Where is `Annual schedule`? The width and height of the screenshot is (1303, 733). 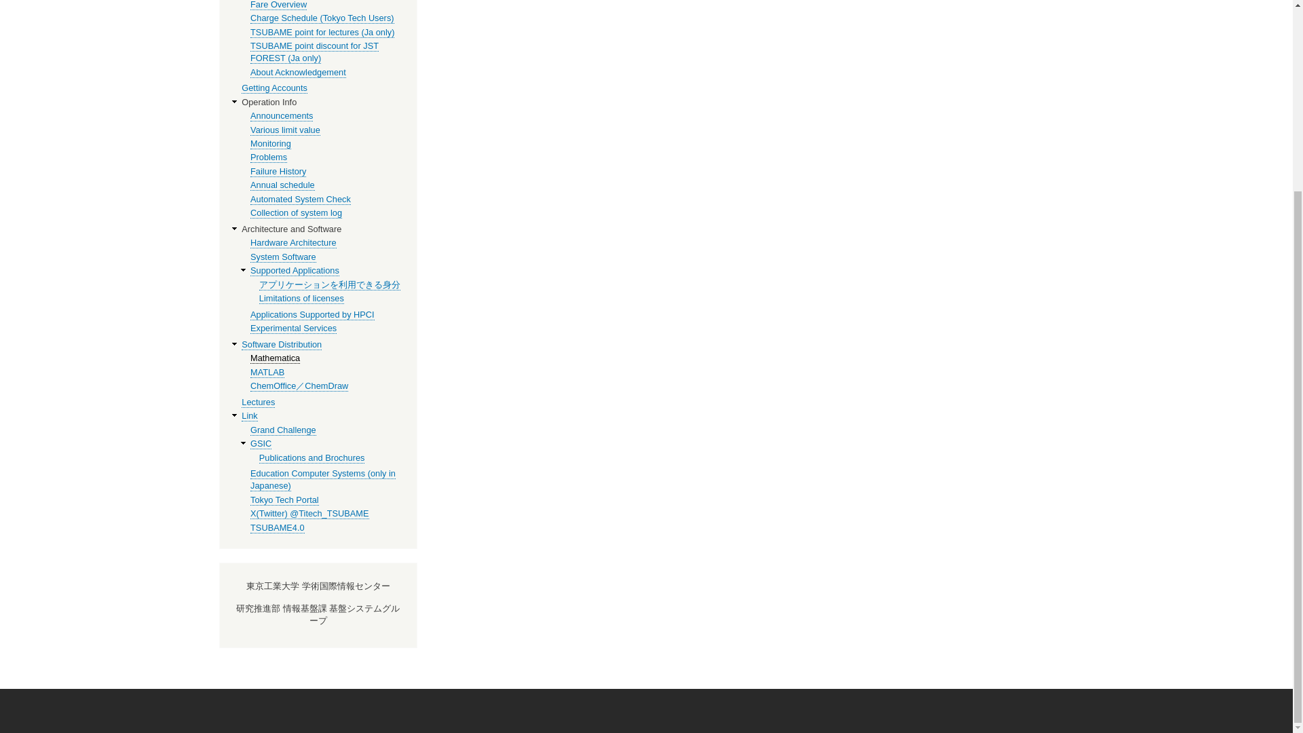 Annual schedule is located at coordinates (282, 185).